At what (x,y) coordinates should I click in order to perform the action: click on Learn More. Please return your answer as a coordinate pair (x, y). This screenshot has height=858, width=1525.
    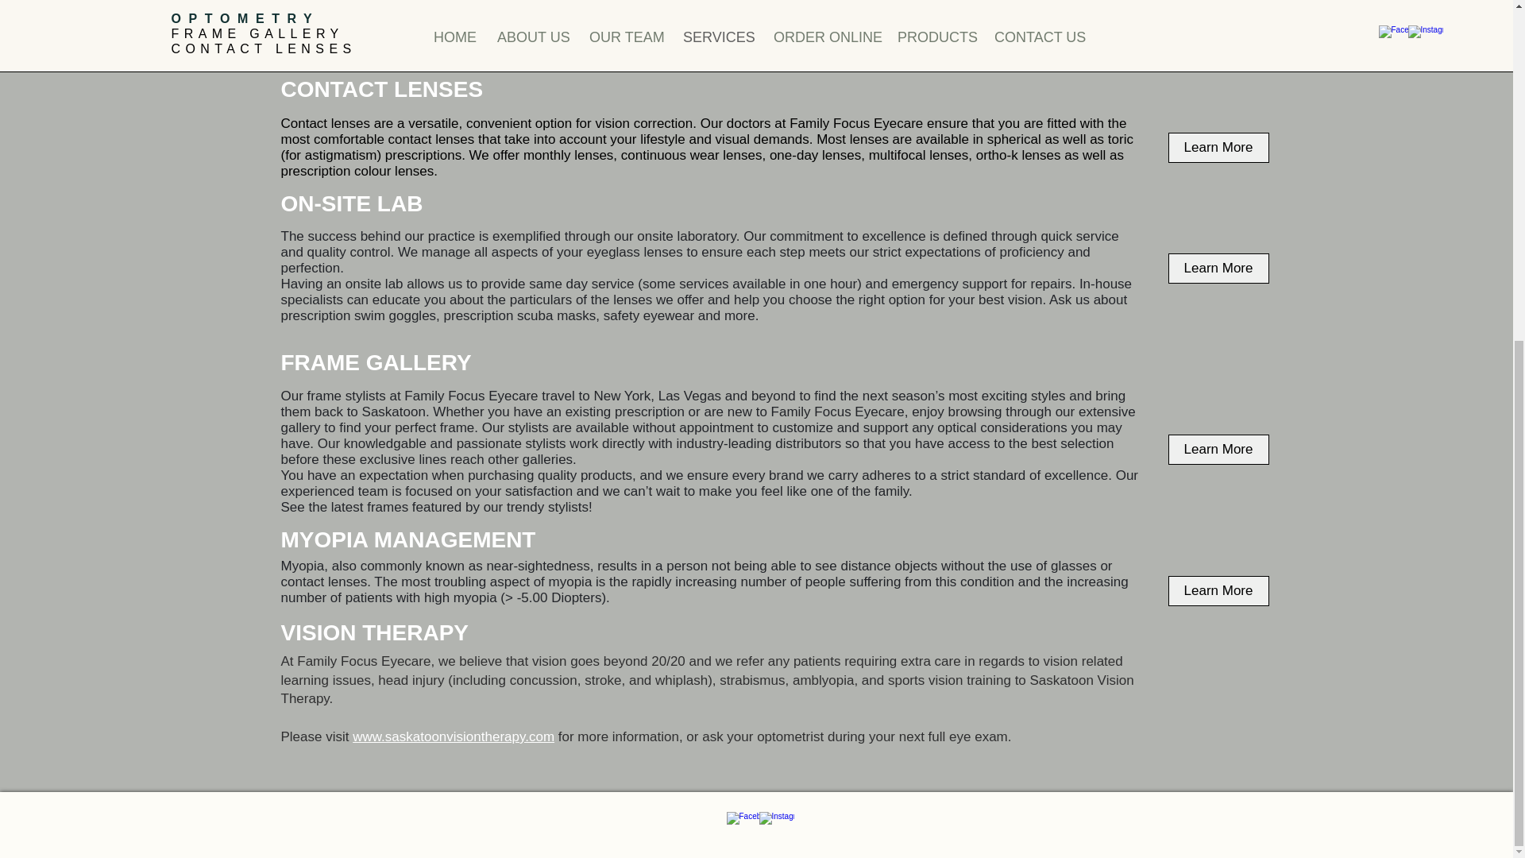
    Looking at the image, I should click on (1218, 43).